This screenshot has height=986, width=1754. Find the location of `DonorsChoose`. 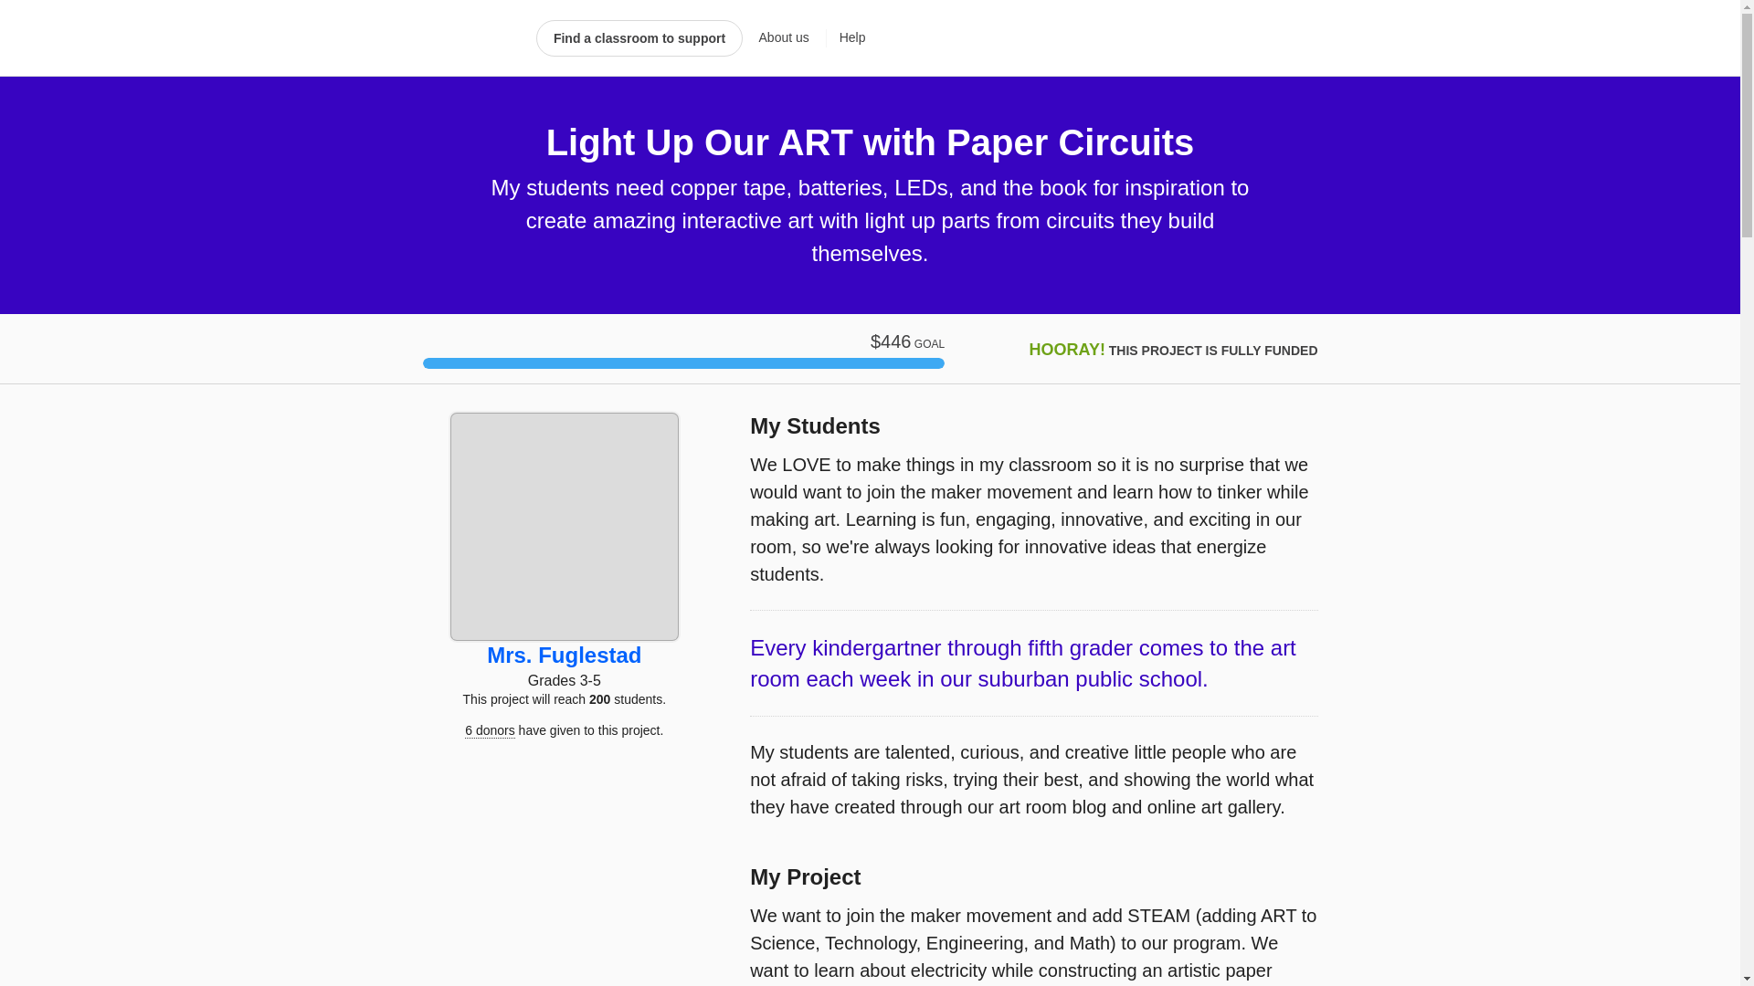

DonorsChoose is located at coordinates (470, 38).